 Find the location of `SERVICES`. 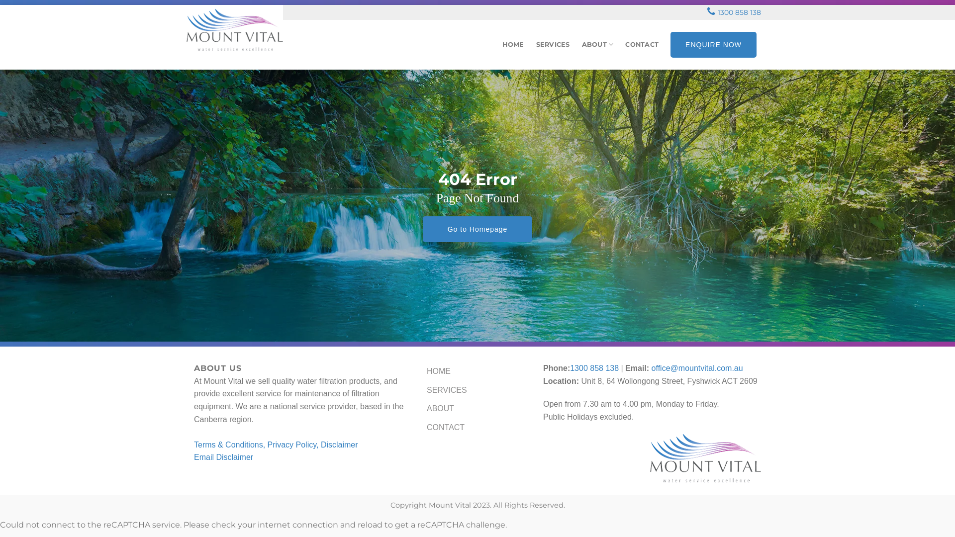

SERVICES is located at coordinates (447, 390).